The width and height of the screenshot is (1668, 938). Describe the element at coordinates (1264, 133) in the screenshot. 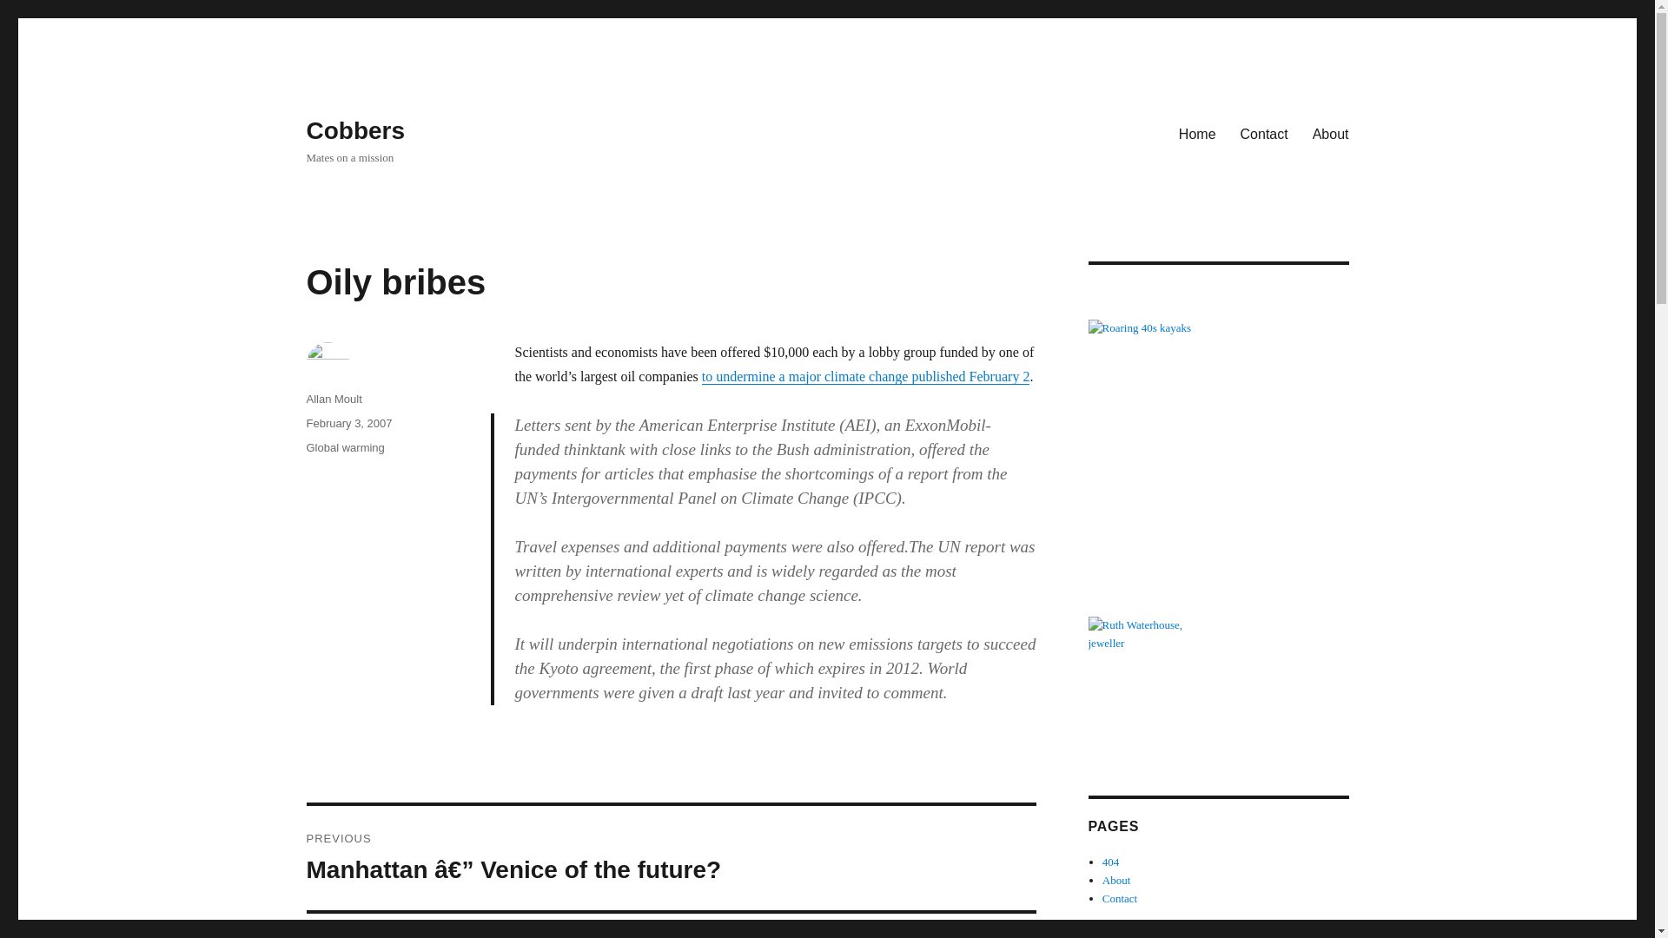

I see `Contact` at that location.